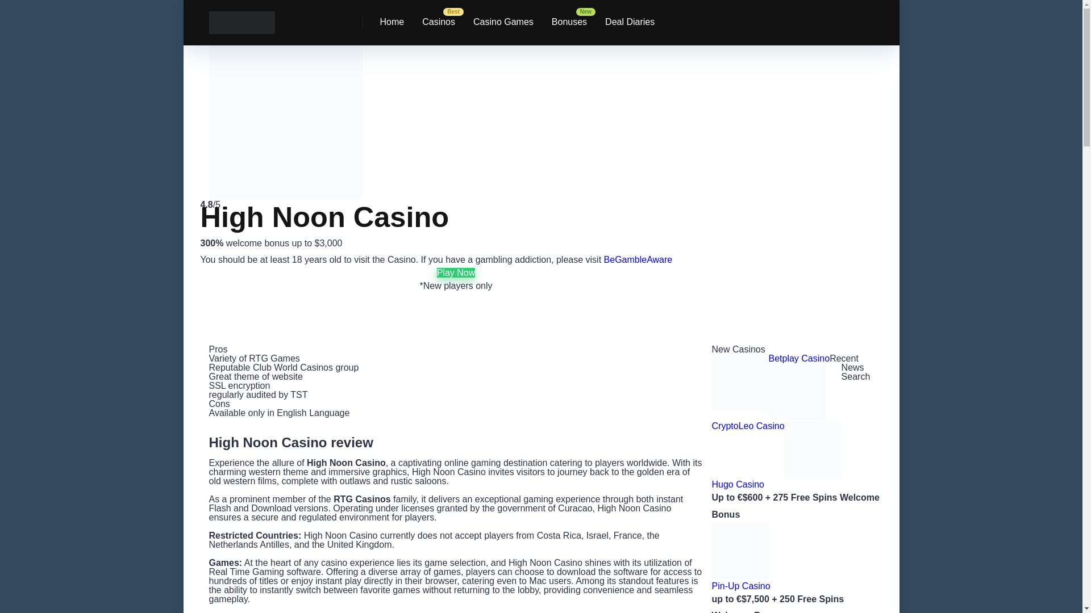 This screenshot has width=1091, height=613. Describe the element at coordinates (636, 259) in the screenshot. I see ` BeGambleAware` at that location.